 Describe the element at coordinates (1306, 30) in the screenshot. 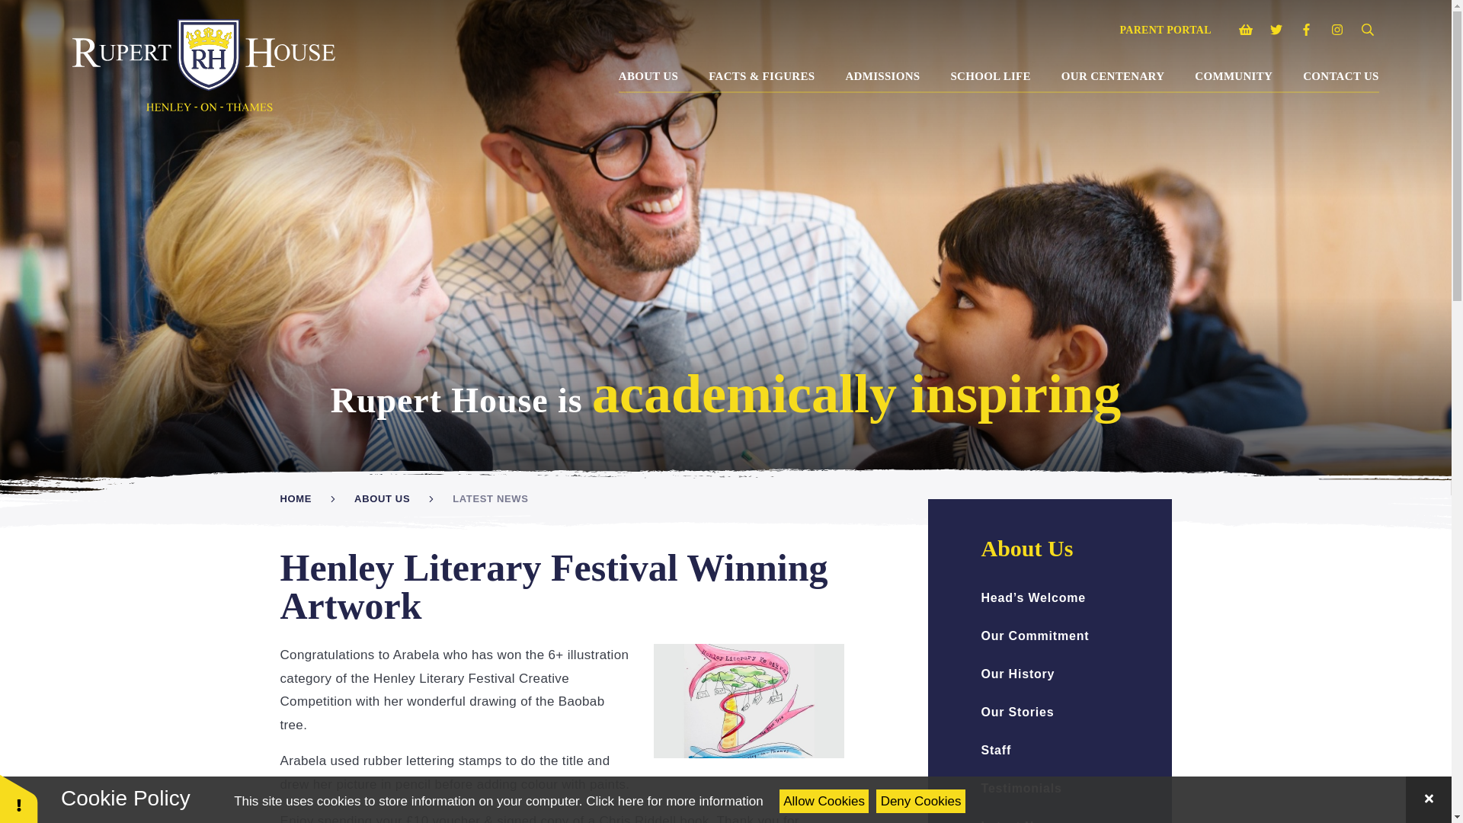

I see `Facebook` at that location.